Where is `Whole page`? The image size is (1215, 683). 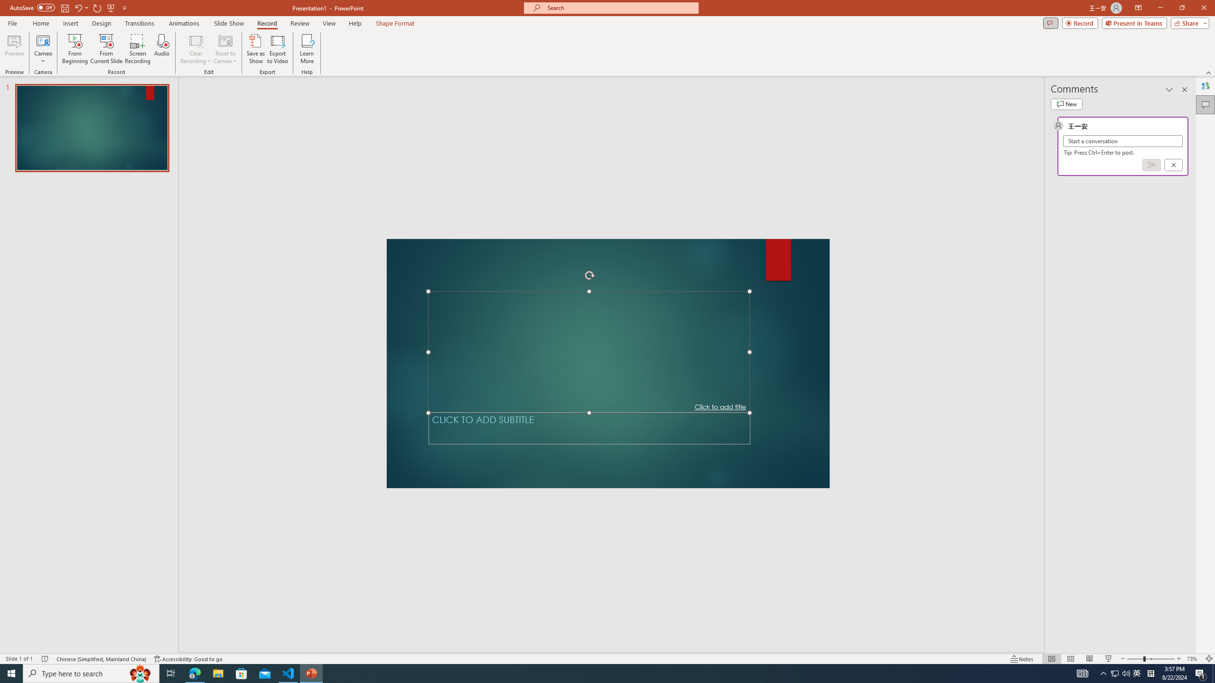
Whole page is located at coordinates (609, 325).